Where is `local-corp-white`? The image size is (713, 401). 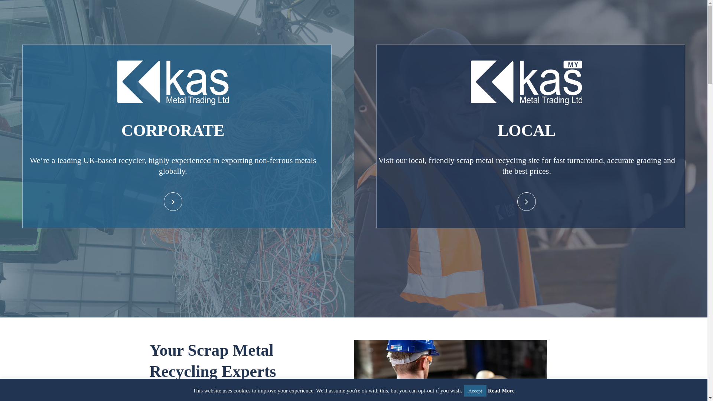
local-corp-white is located at coordinates (173, 82).